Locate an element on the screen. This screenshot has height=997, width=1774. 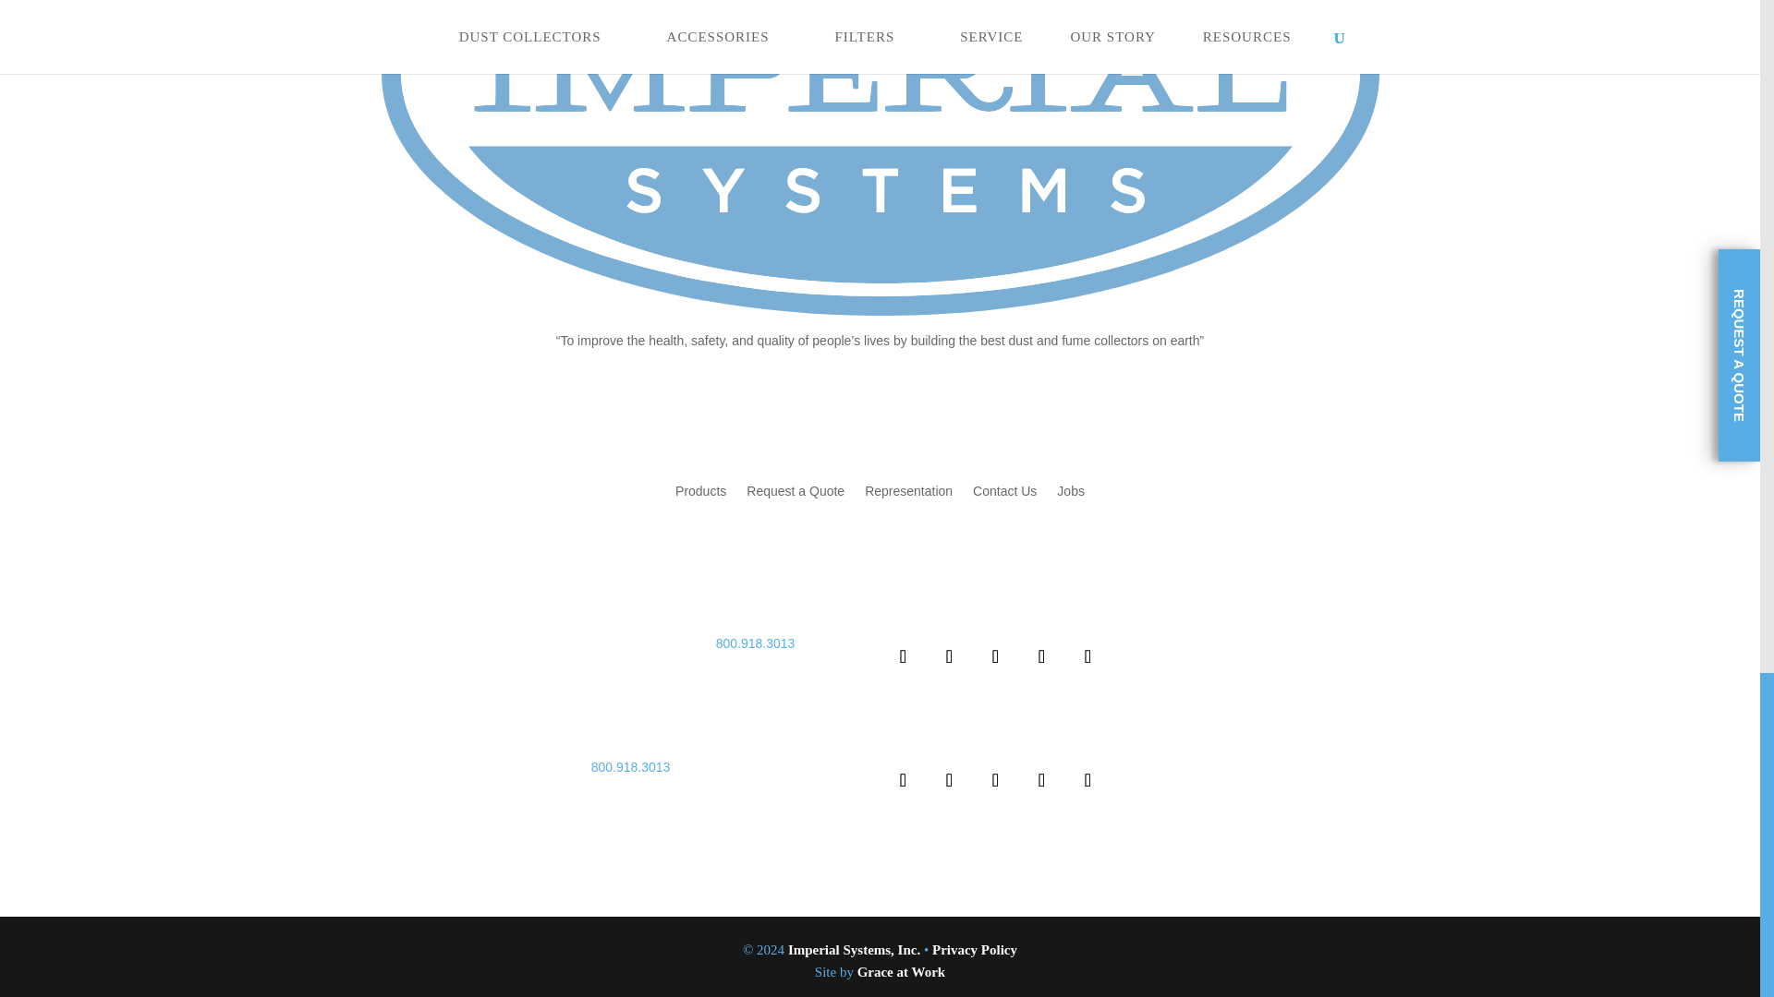
Follow on LinkedIn is located at coordinates (995, 655).